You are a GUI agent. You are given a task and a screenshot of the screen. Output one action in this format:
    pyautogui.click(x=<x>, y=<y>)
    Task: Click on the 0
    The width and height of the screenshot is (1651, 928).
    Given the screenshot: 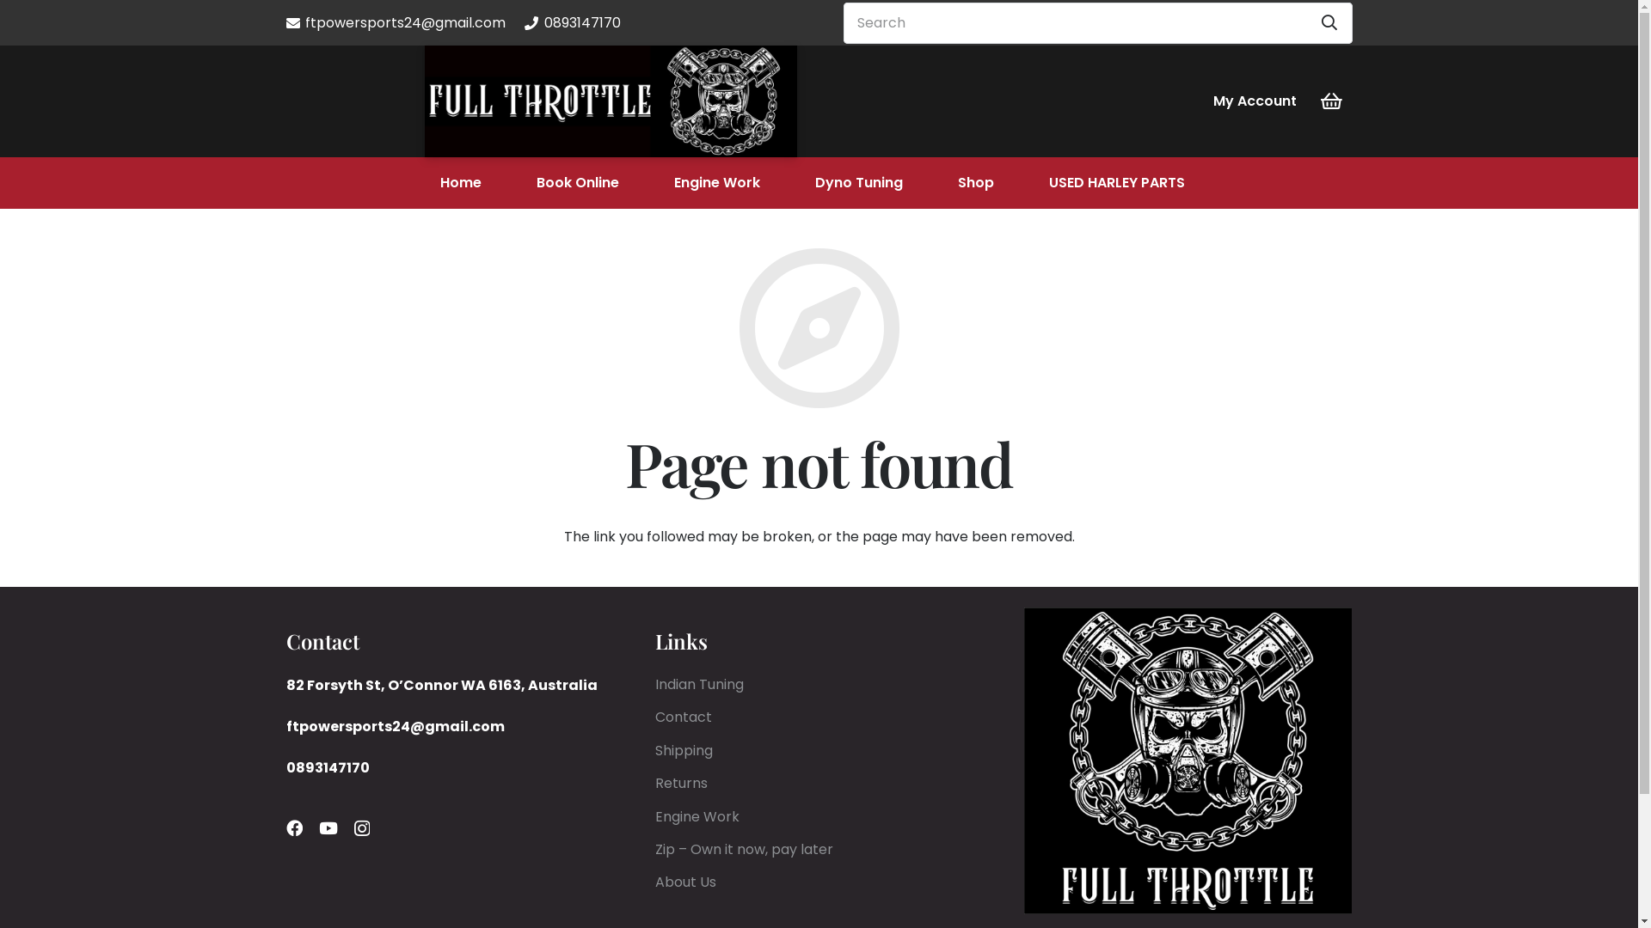 What is the action you would take?
    pyautogui.click(x=1331, y=101)
    